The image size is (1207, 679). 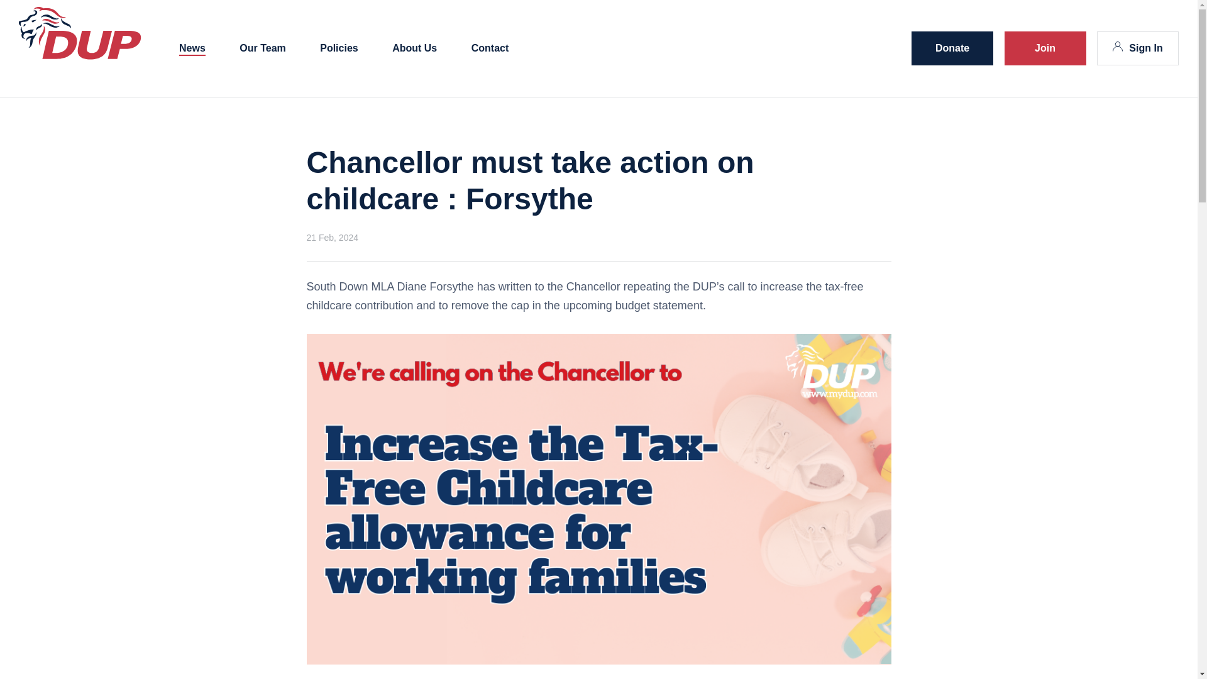 I want to click on Donate, so click(x=952, y=48).